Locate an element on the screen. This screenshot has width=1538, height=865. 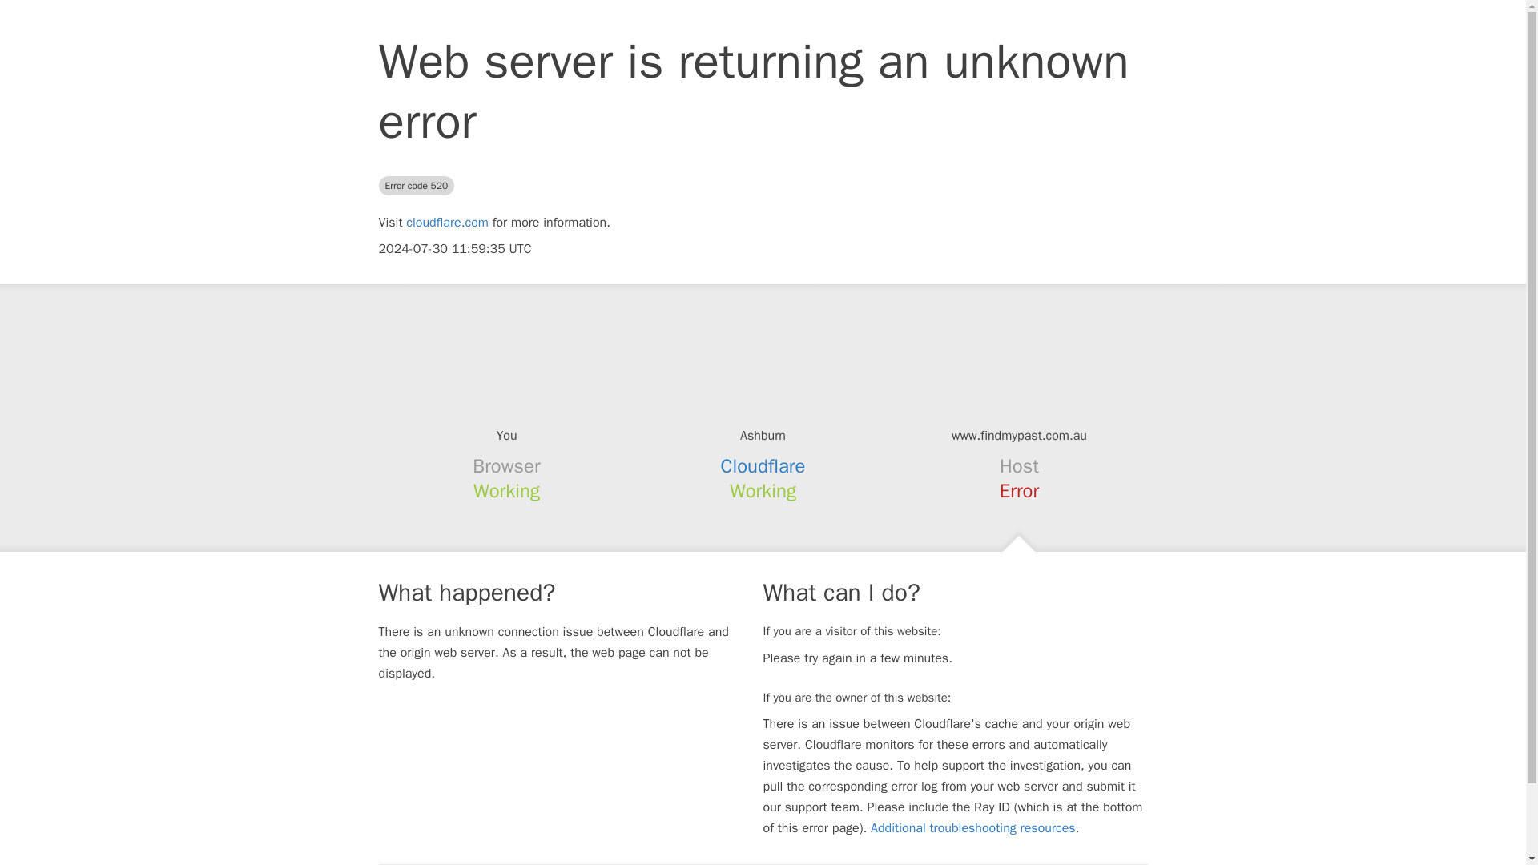
cloudflare.com is located at coordinates (447, 223).